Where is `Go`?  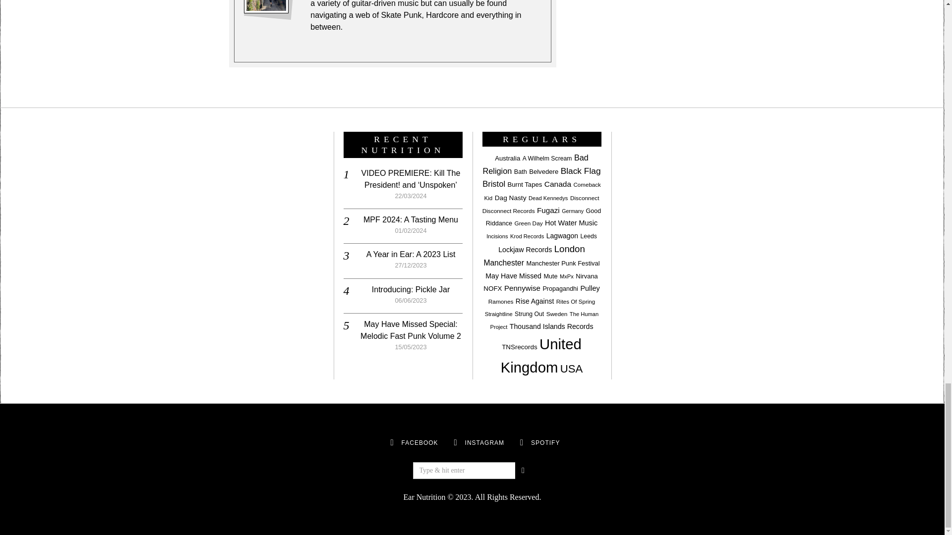 Go is located at coordinates (523, 471).